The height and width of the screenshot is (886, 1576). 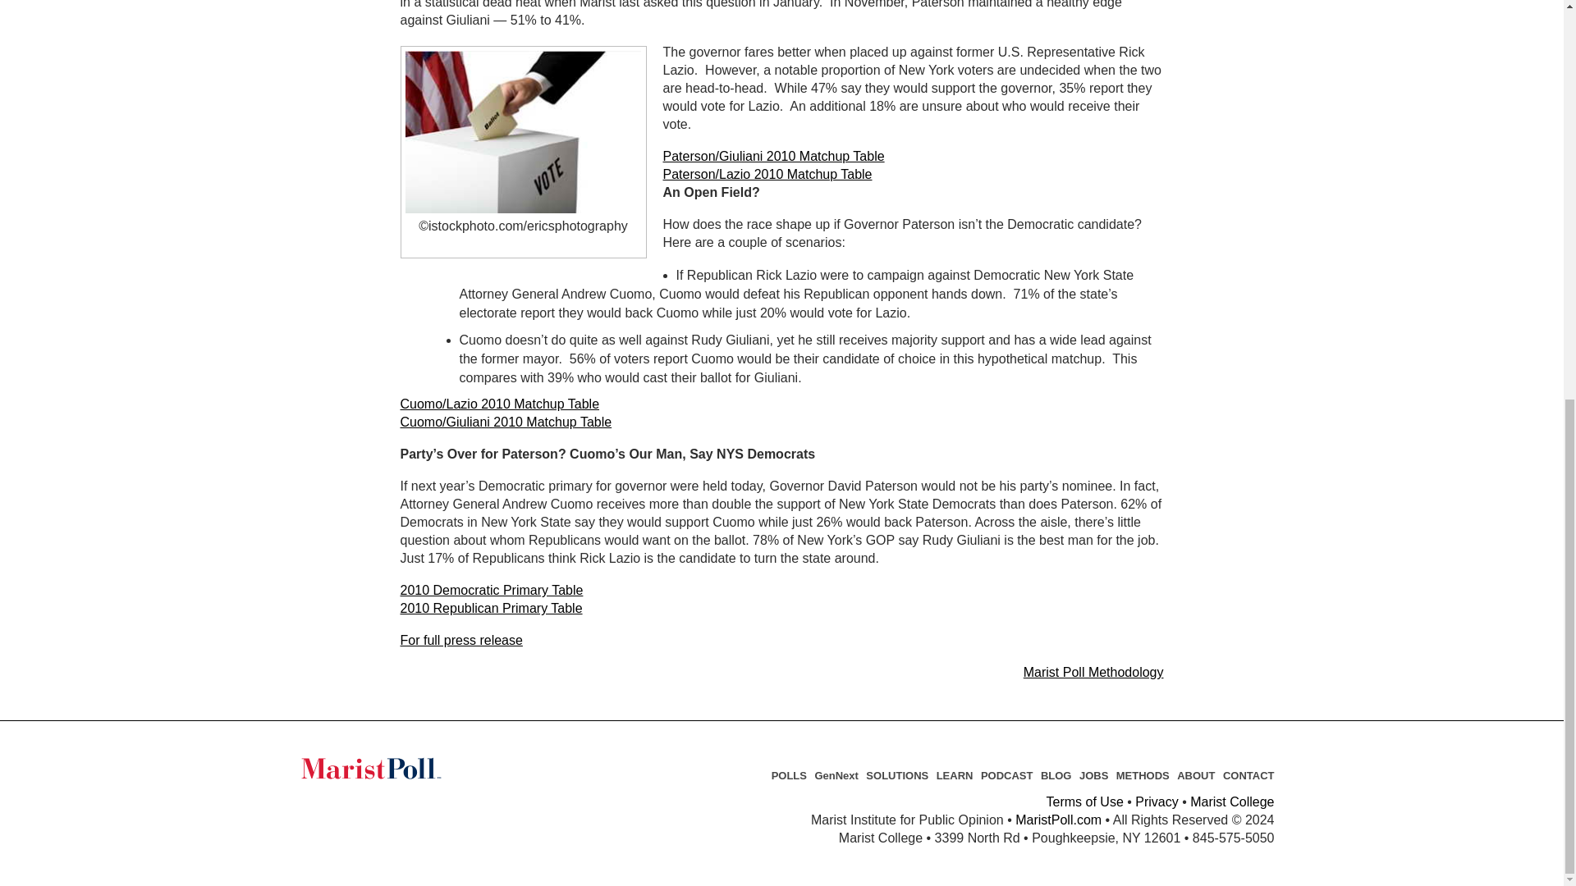 What do you see at coordinates (836, 775) in the screenshot?
I see `GenNext` at bounding box center [836, 775].